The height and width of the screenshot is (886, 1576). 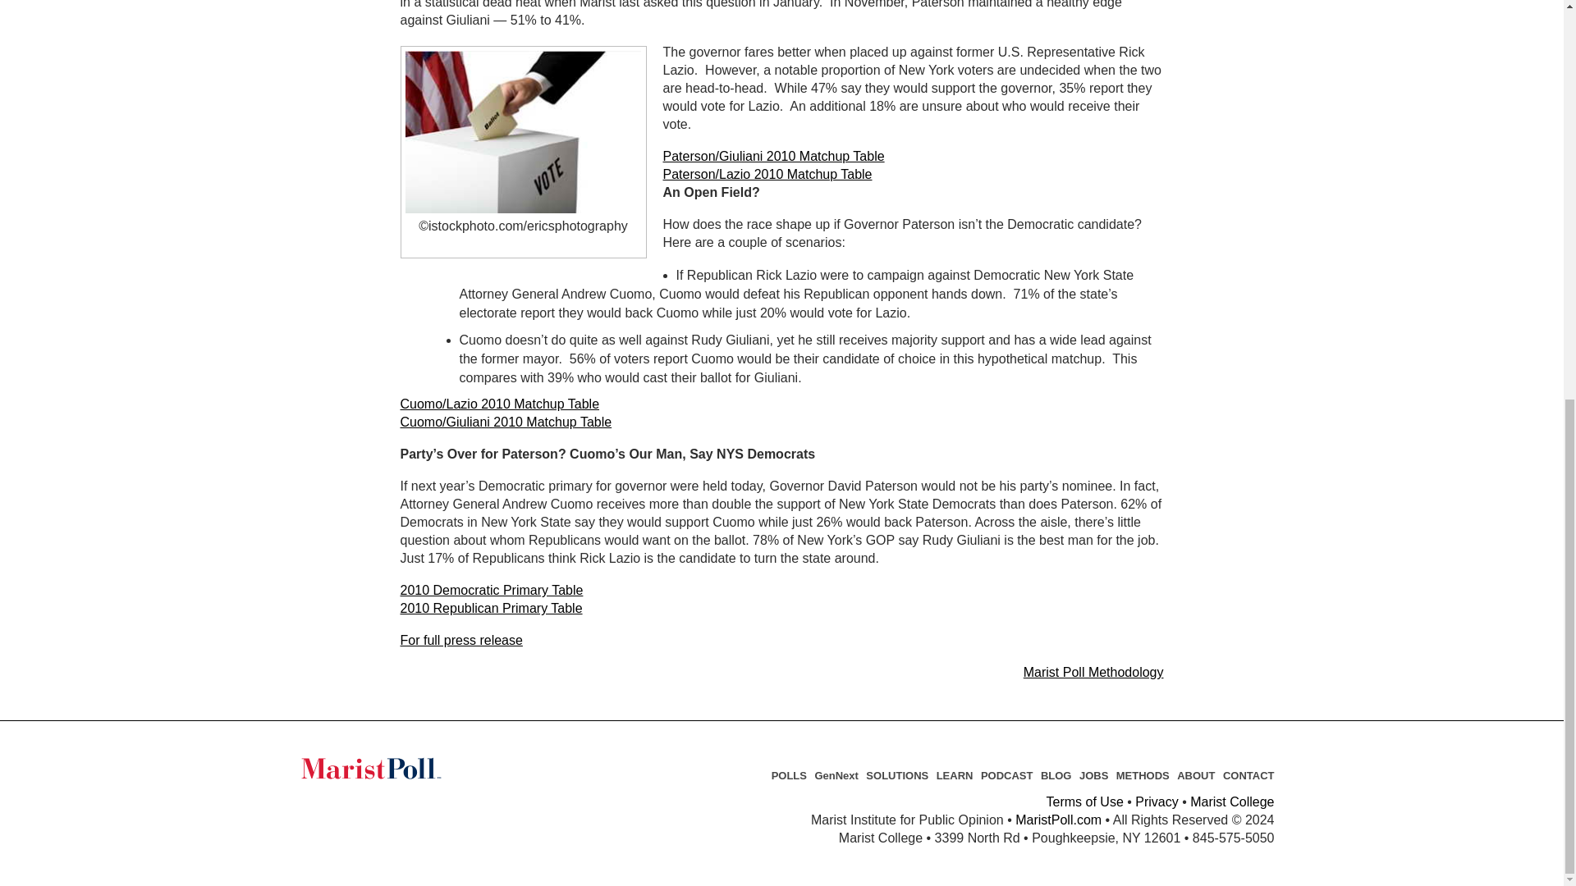 What do you see at coordinates (836, 775) in the screenshot?
I see `GenNext` at bounding box center [836, 775].